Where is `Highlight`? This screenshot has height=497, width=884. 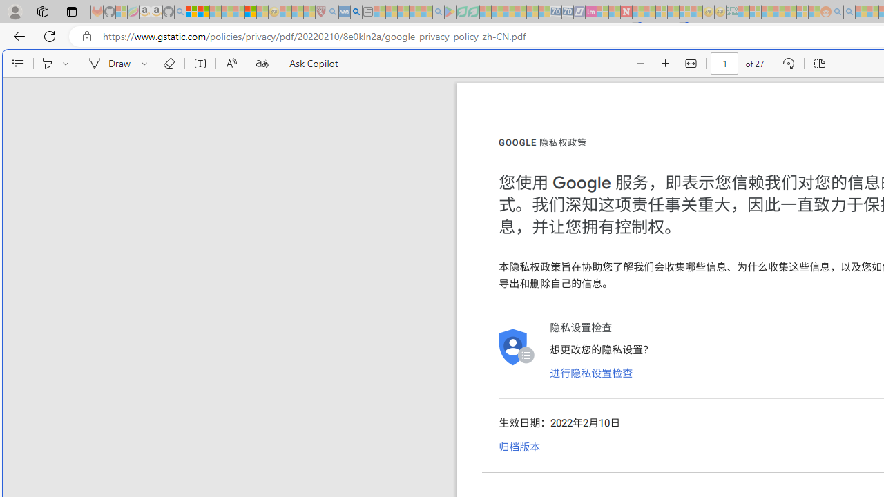
Highlight is located at coordinates (47, 64).